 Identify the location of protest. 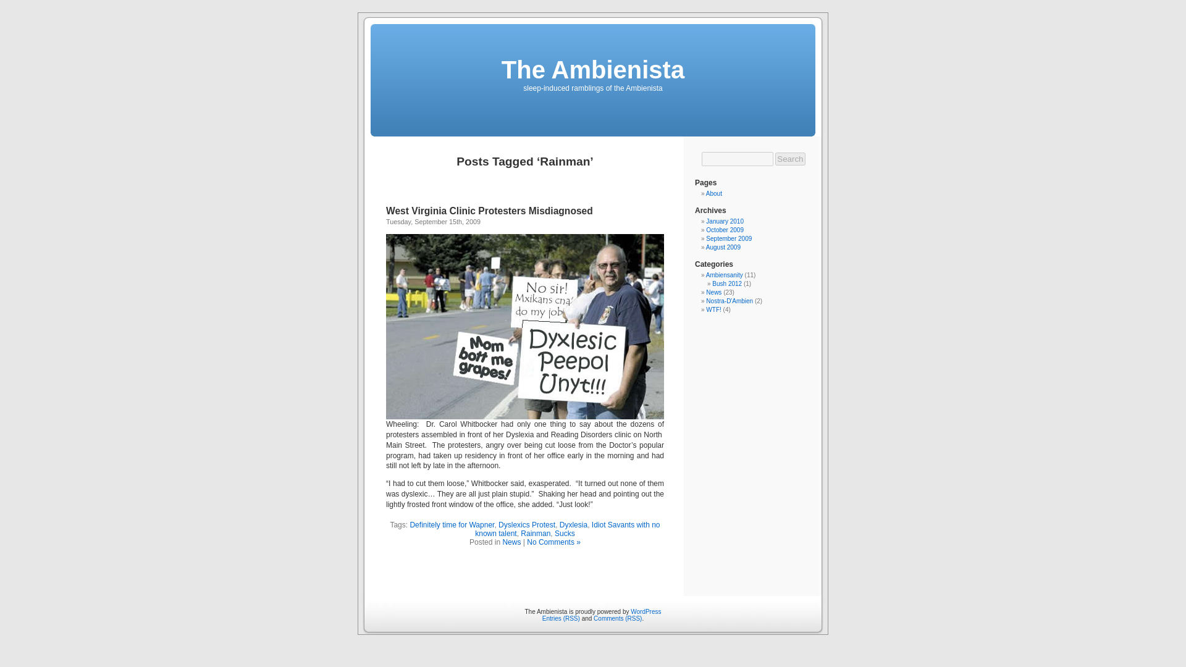
(525, 327).